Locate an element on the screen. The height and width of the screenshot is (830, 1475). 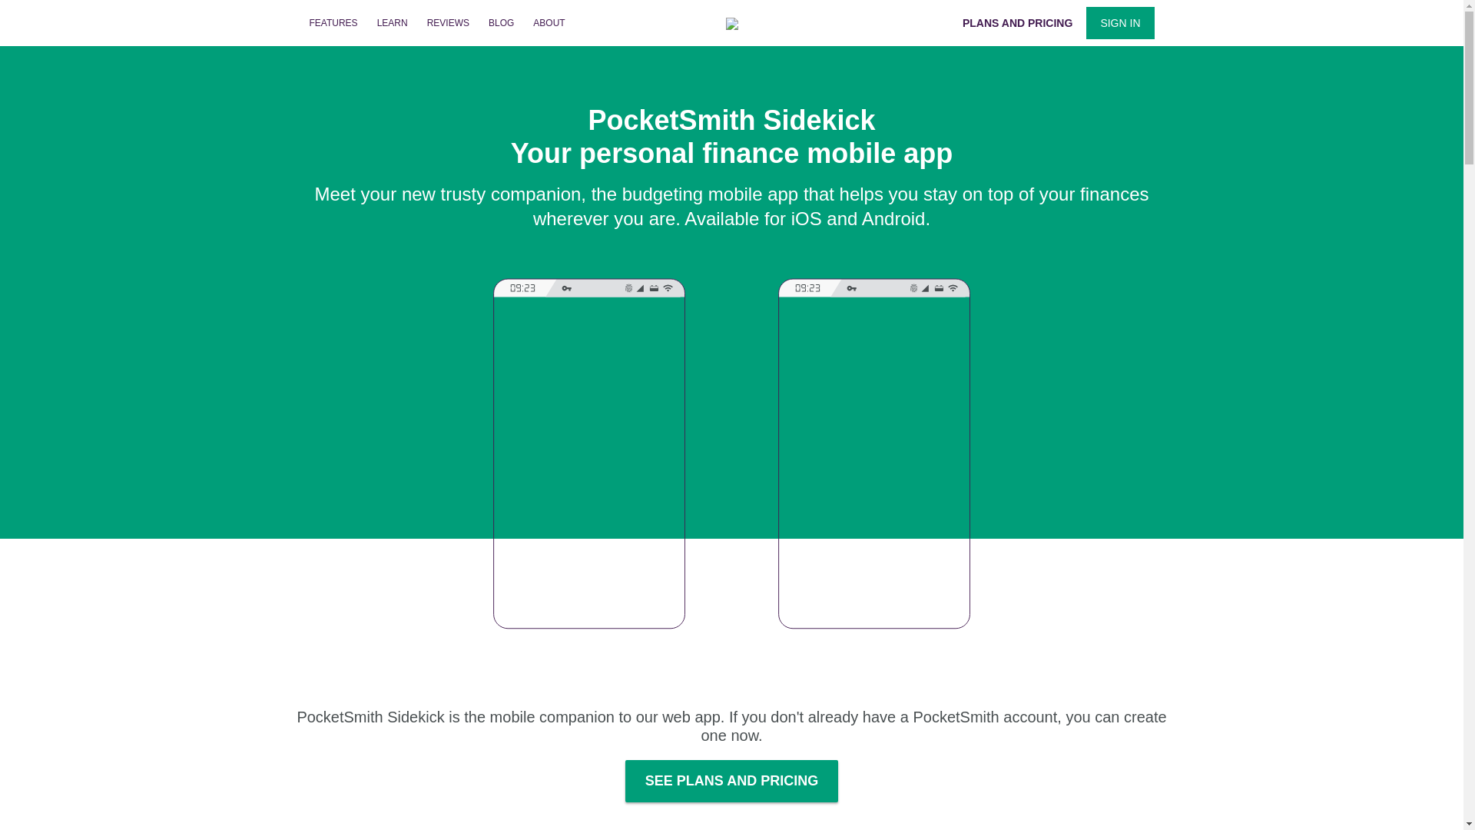
PLANS AND PRICING is located at coordinates (1017, 22).